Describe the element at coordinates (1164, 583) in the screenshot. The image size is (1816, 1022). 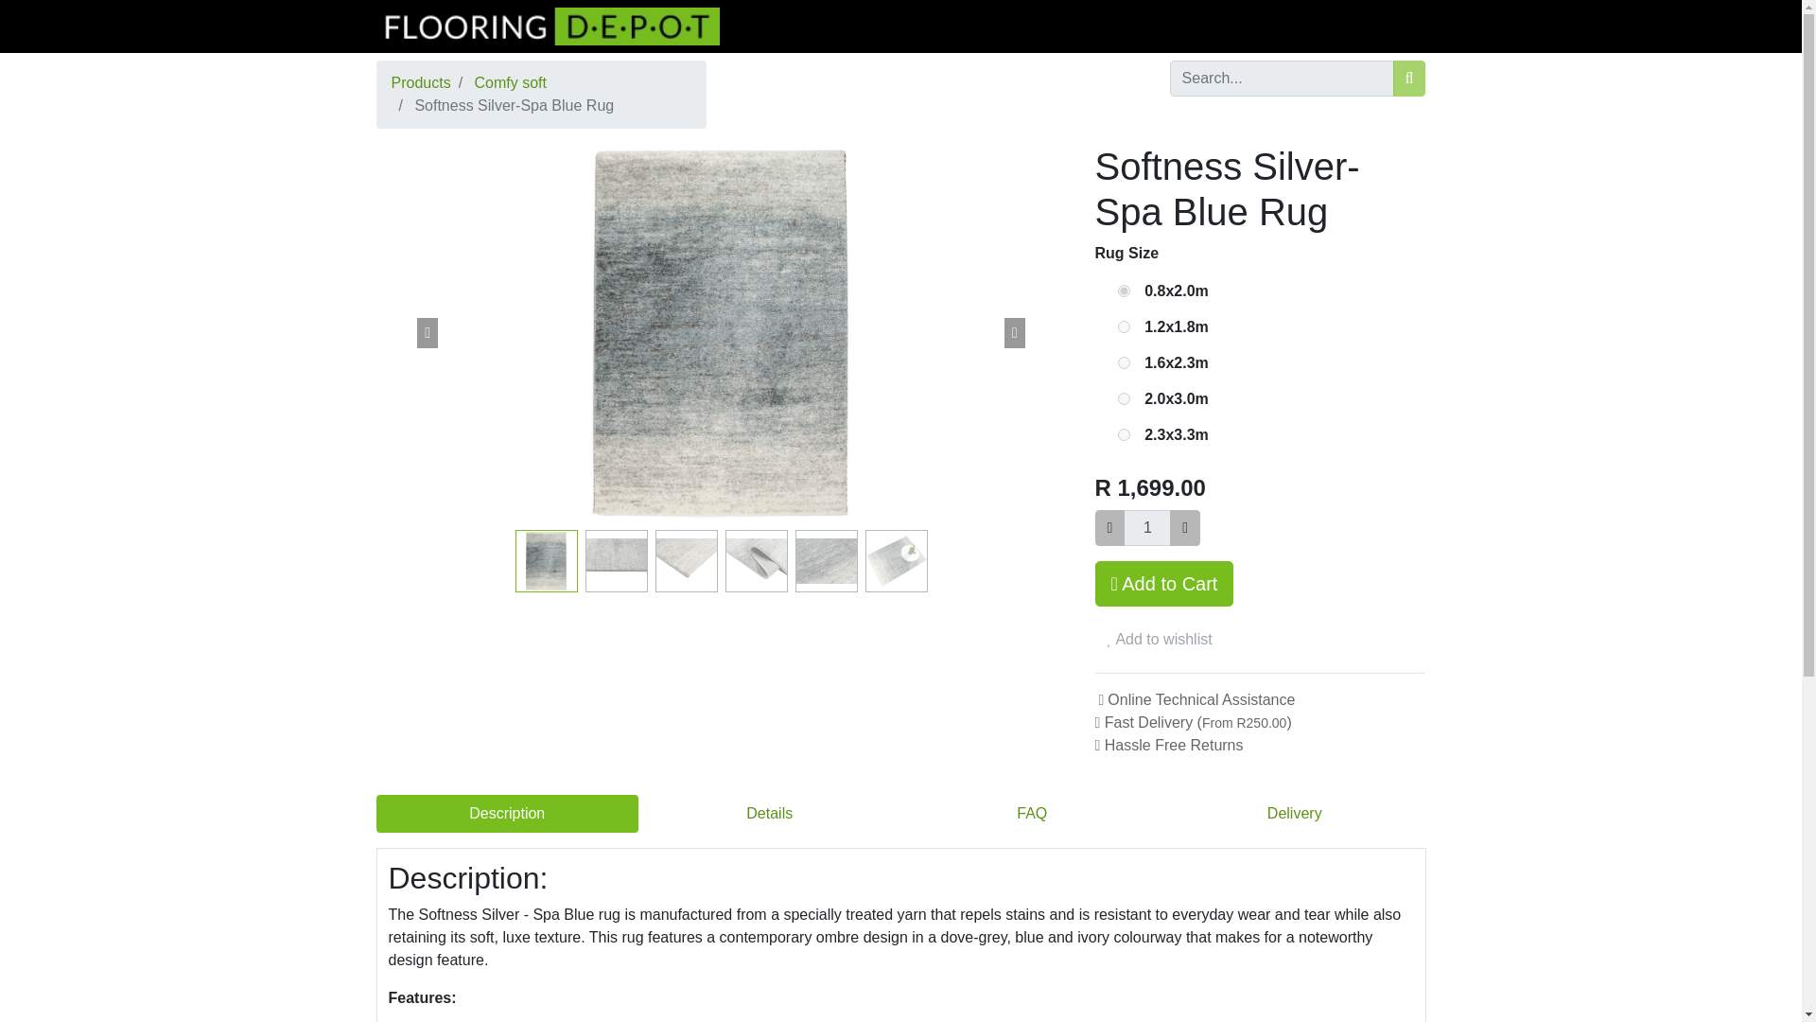
I see `Add to Cart` at that location.